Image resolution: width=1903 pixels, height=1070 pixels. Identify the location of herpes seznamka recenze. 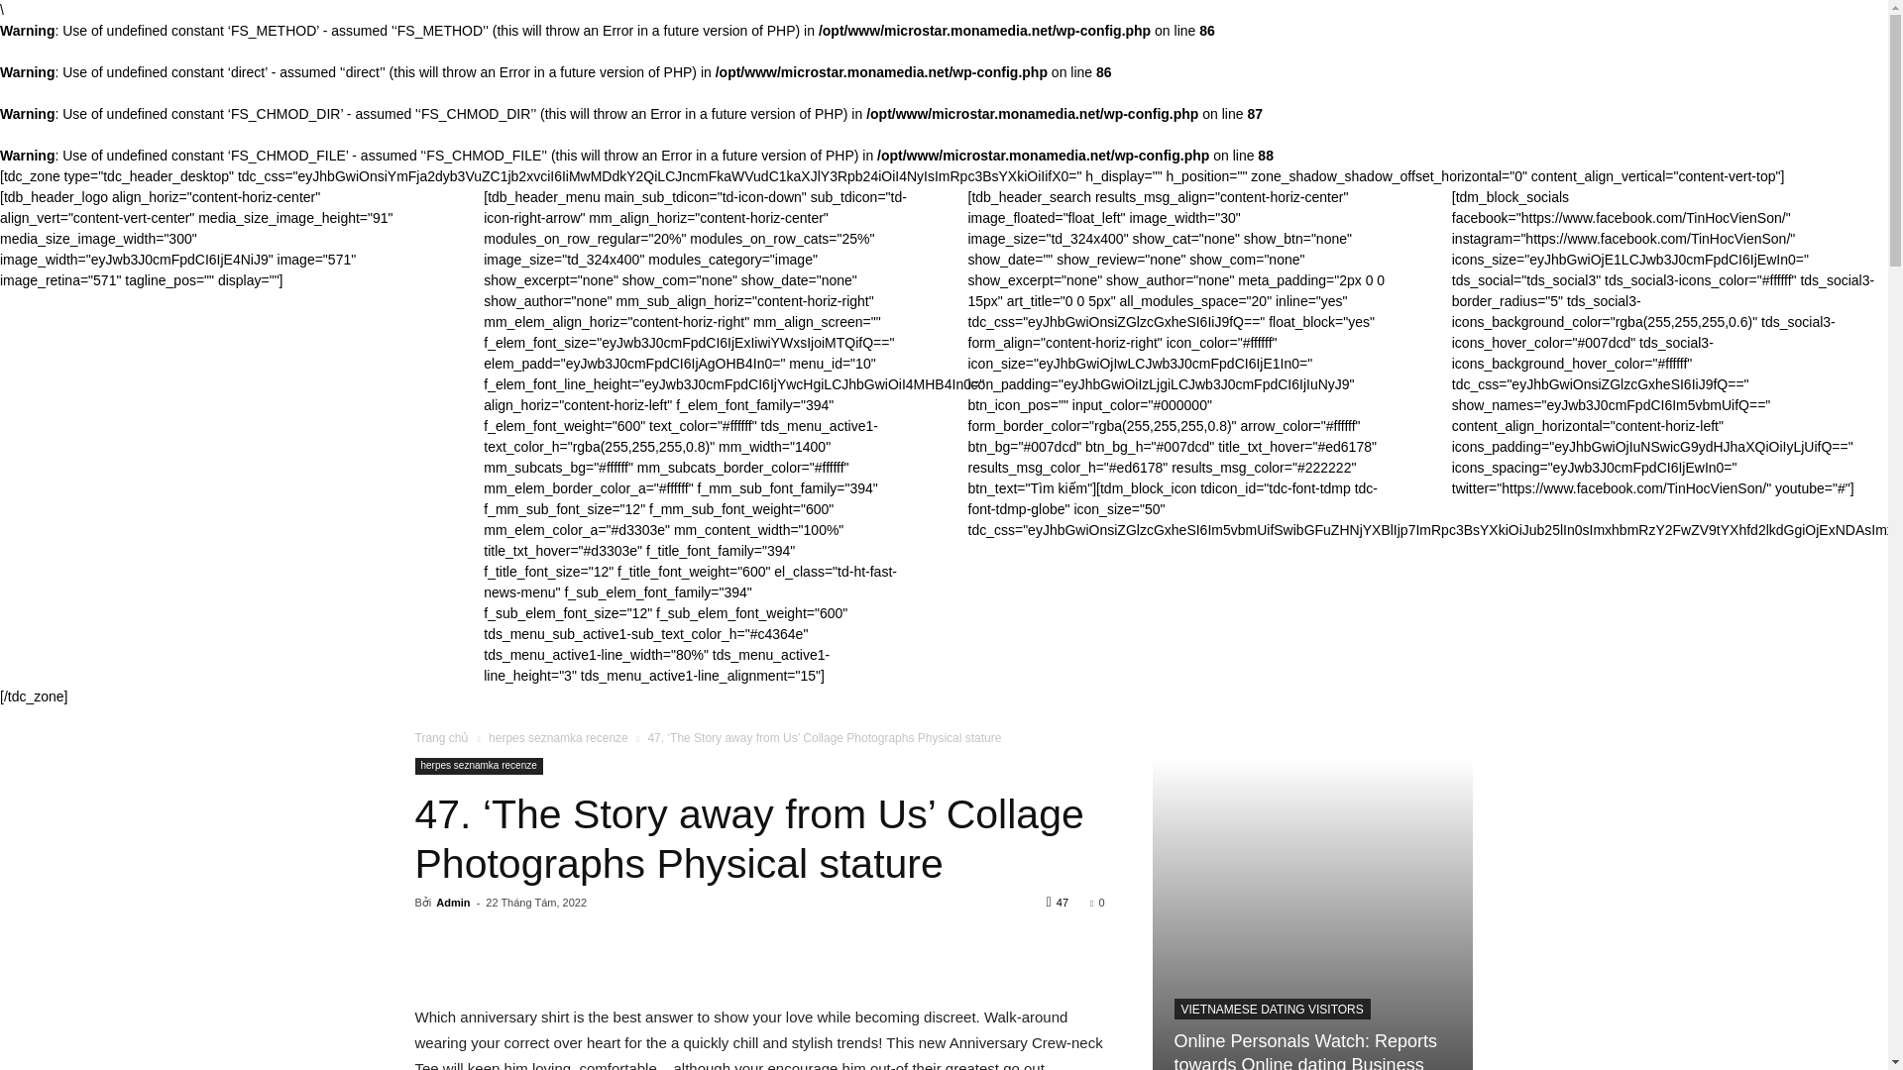
(558, 737).